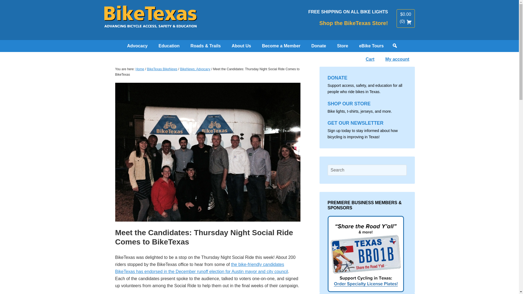 Image resolution: width=523 pixels, height=294 pixels. I want to click on BIKETEXAS, so click(150, 19).